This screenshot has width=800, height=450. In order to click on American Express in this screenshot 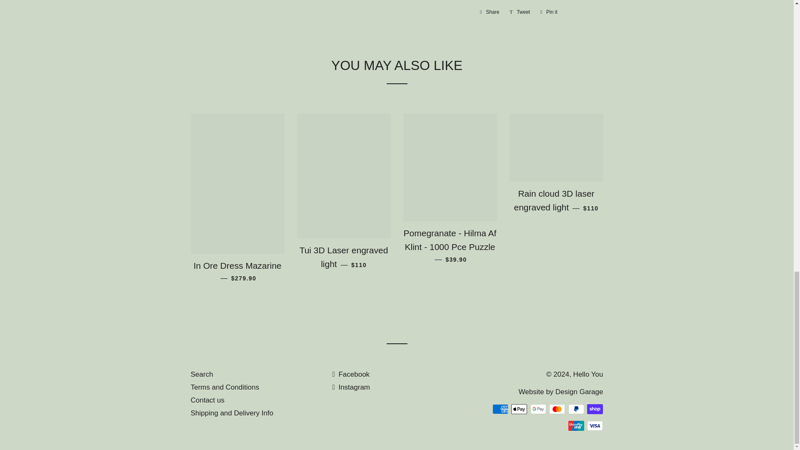, I will do `click(500, 409)`.